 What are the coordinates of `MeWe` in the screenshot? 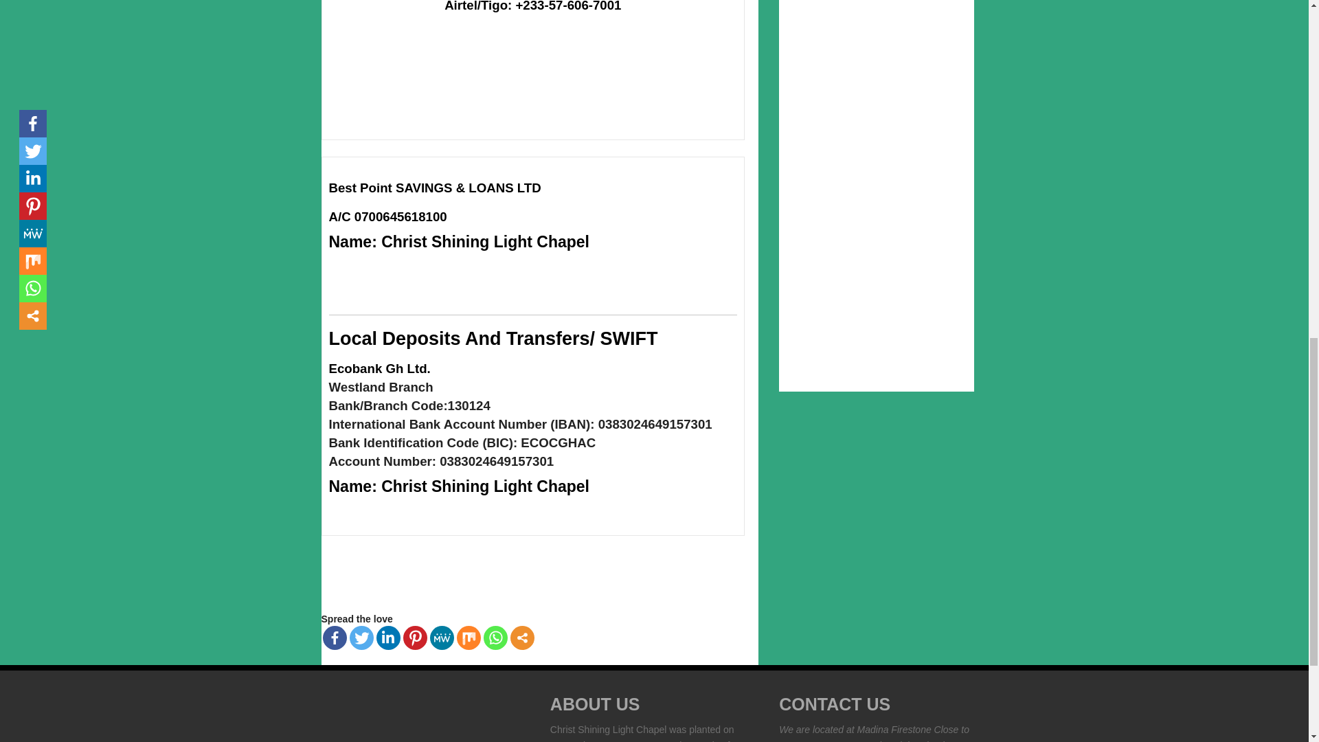 It's located at (441, 638).